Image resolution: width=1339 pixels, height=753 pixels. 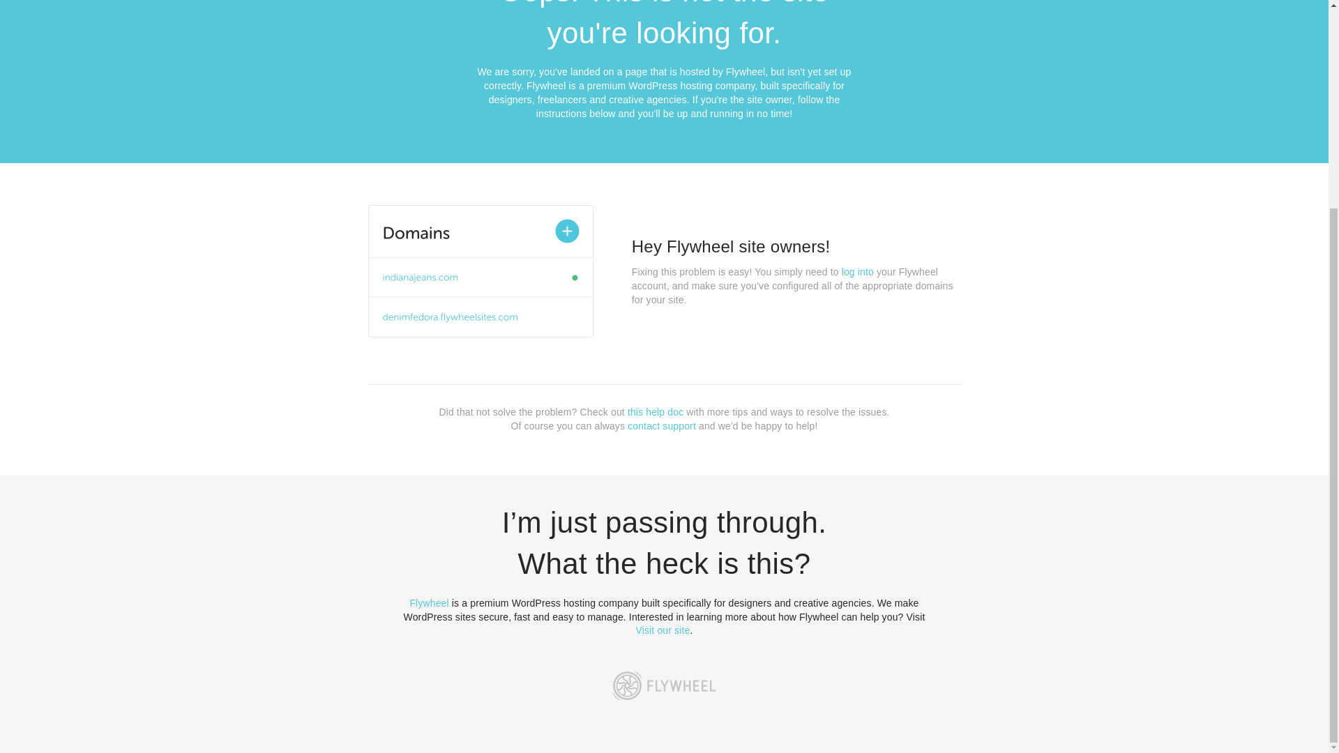 What do you see at coordinates (858, 272) in the screenshot?
I see `log into` at bounding box center [858, 272].